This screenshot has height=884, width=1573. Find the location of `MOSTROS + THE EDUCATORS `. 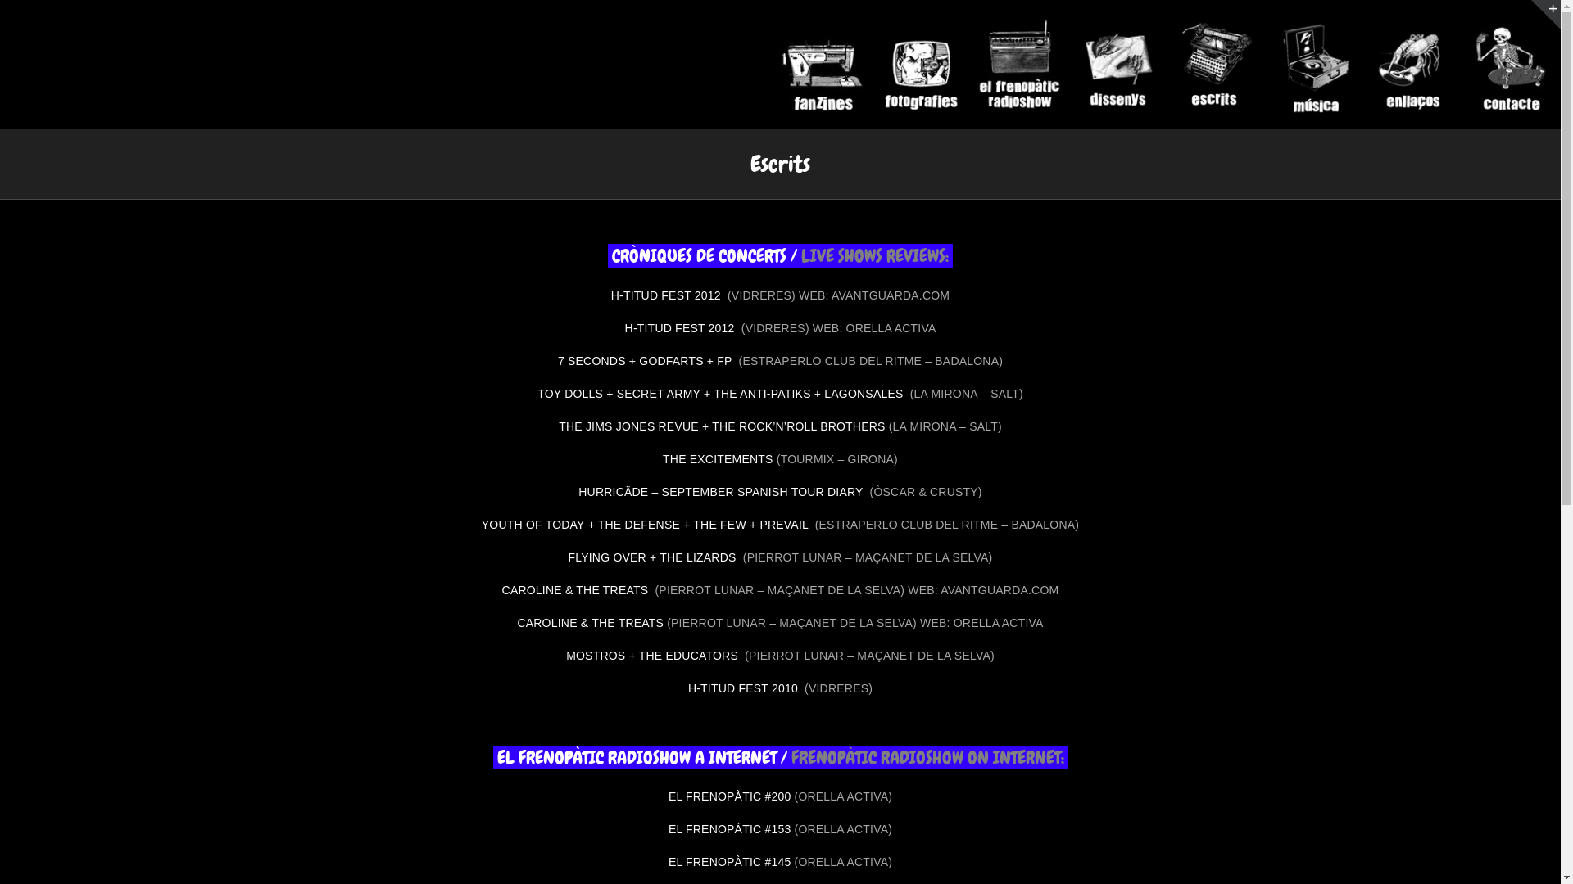

MOSTROS + THE EDUCATORS  is located at coordinates (654, 656).